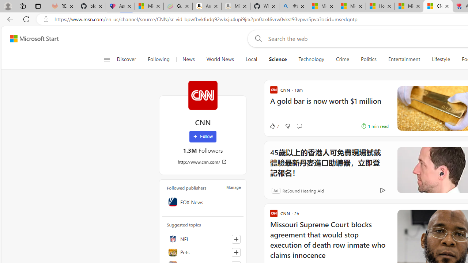 The image size is (468, 263). Describe the element at coordinates (31, 39) in the screenshot. I see `Skip to content` at that location.